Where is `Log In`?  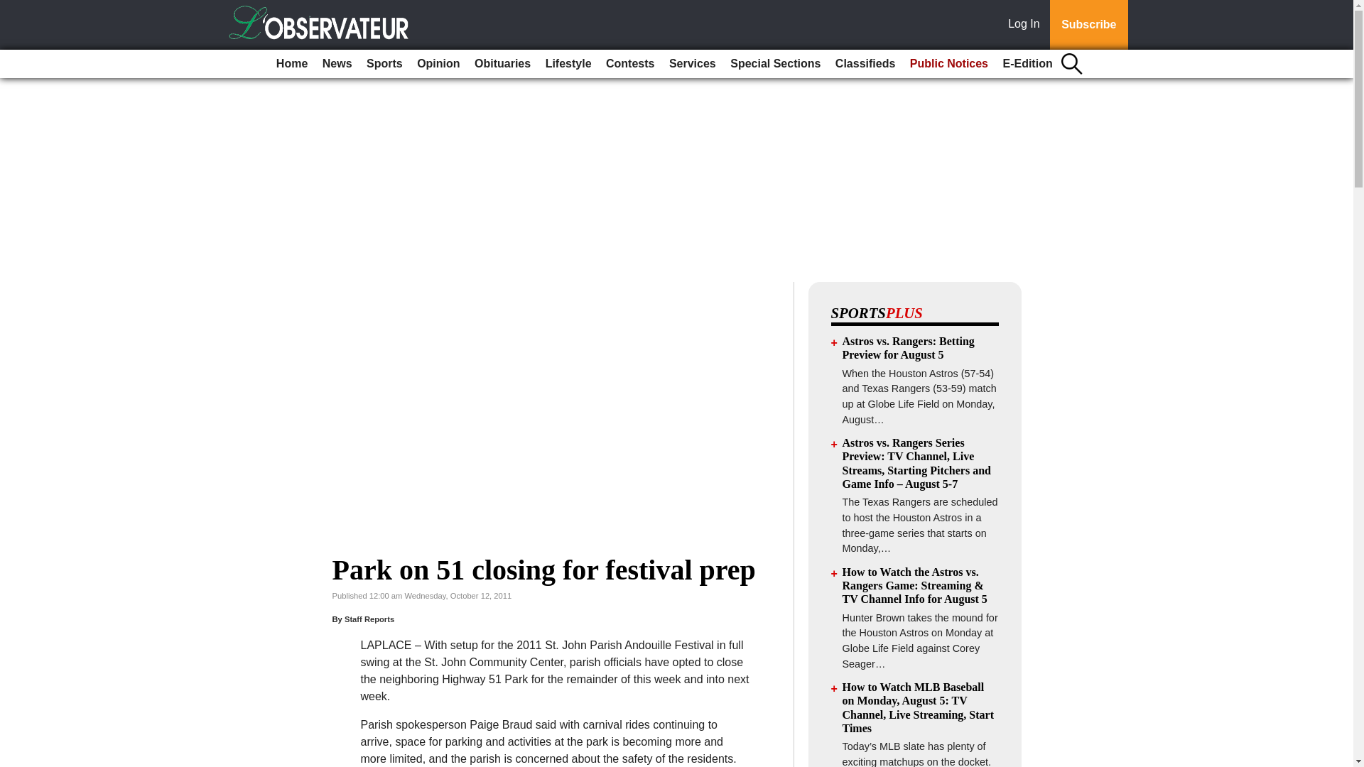 Log In is located at coordinates (1027, 25).